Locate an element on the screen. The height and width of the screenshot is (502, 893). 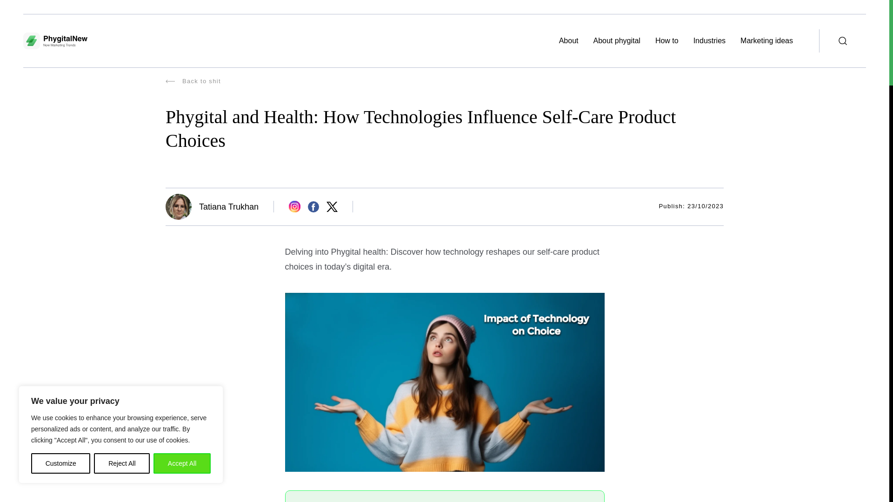
Accept All is located at coordinates (182, 463).